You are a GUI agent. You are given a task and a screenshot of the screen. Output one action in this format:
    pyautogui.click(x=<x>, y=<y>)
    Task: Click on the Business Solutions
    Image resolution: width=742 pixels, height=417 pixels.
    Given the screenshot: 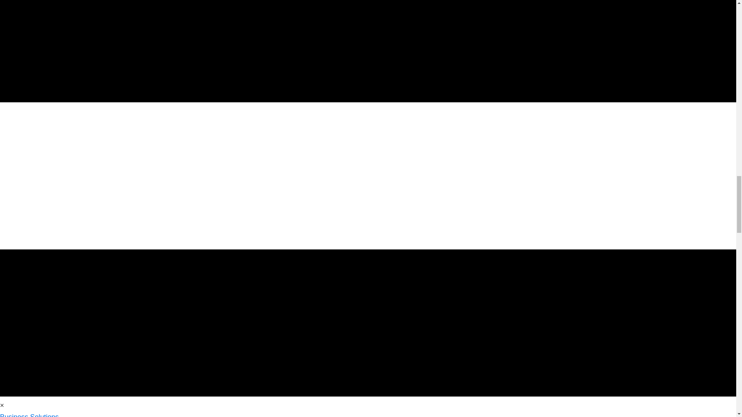 What is the action you would take?
    pyautogui.click(x=29, y=415)
    